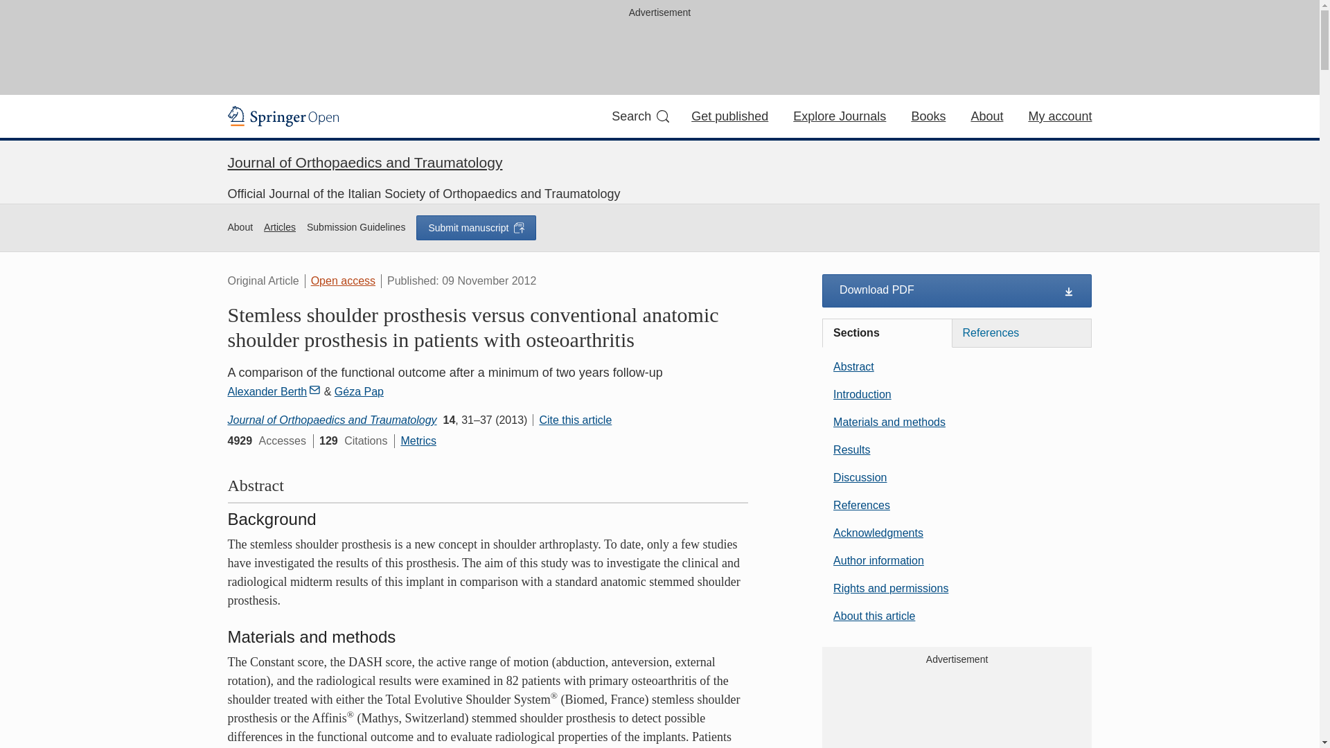 The width and height of the screenshot is (1330, 748). I want to click on About, so click(986, 116).